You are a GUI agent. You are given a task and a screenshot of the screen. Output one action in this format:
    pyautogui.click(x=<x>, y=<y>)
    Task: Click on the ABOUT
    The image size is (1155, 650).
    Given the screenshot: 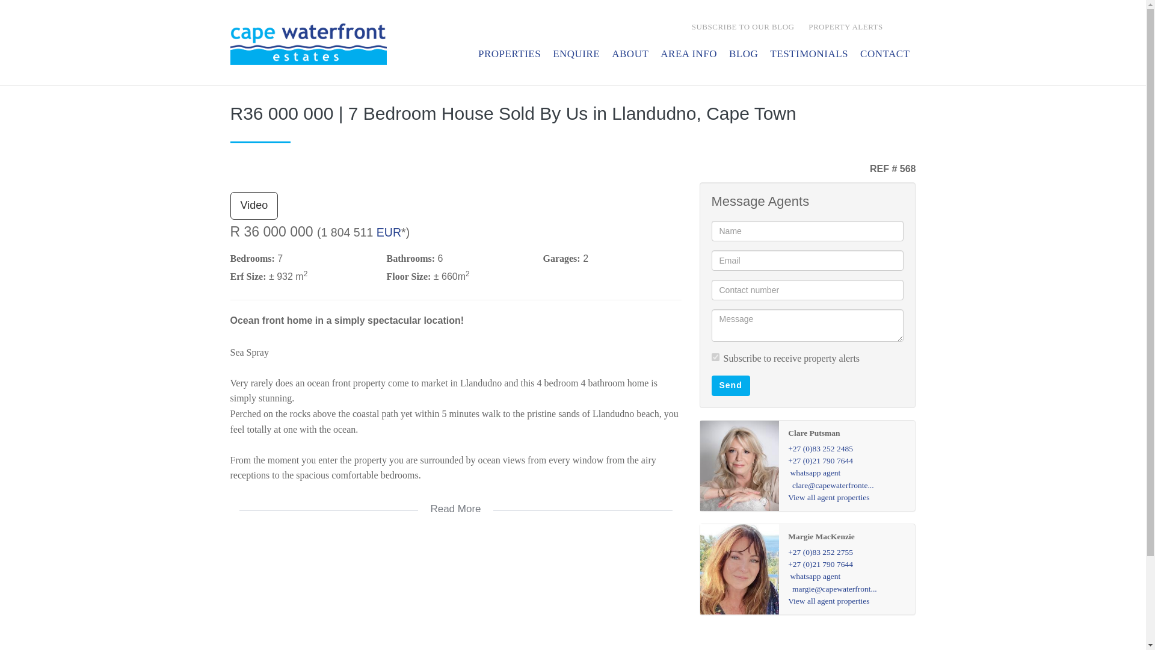 What is the action you would take?
    pyautogui.click(x=630, y=55)
    